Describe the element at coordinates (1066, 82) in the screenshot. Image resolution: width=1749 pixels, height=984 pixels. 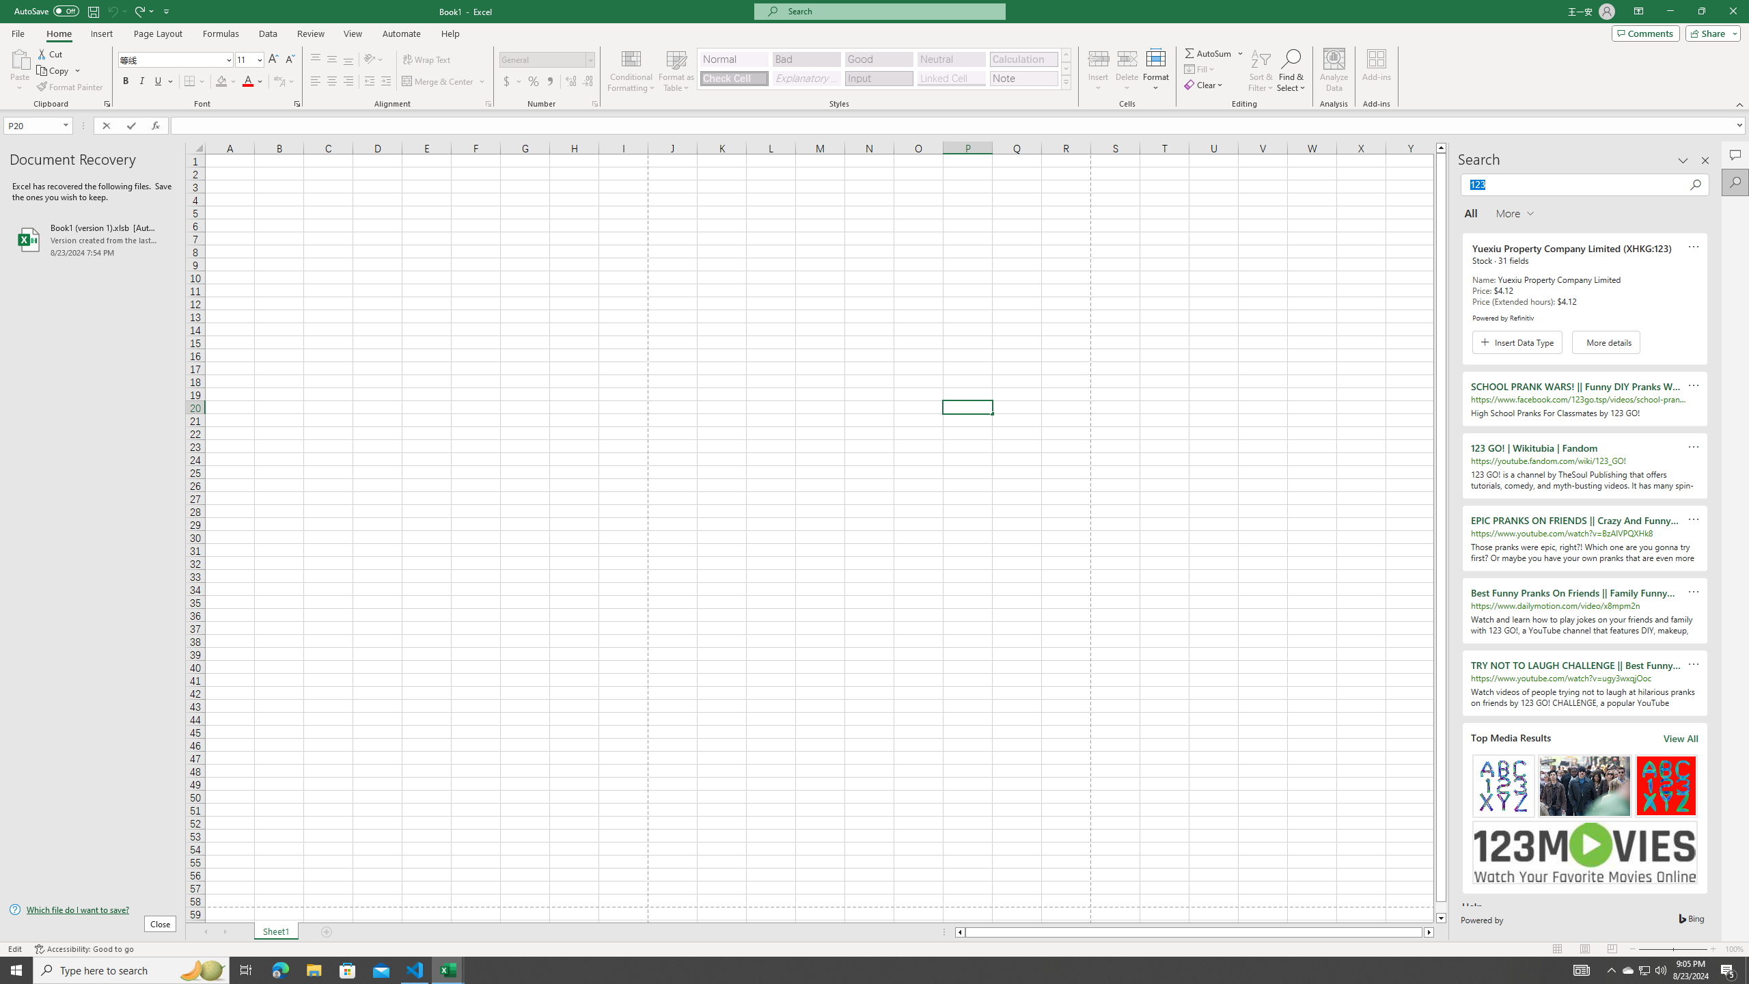
I see `Cell Styles` at that location.